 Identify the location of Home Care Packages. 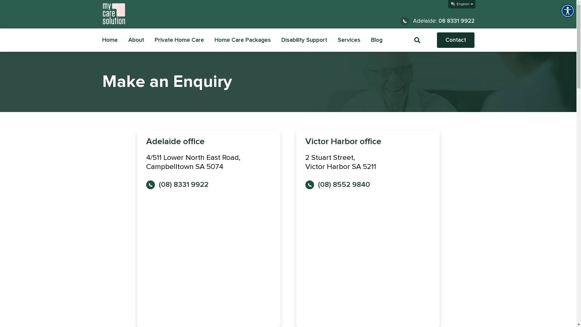
(242, 40).